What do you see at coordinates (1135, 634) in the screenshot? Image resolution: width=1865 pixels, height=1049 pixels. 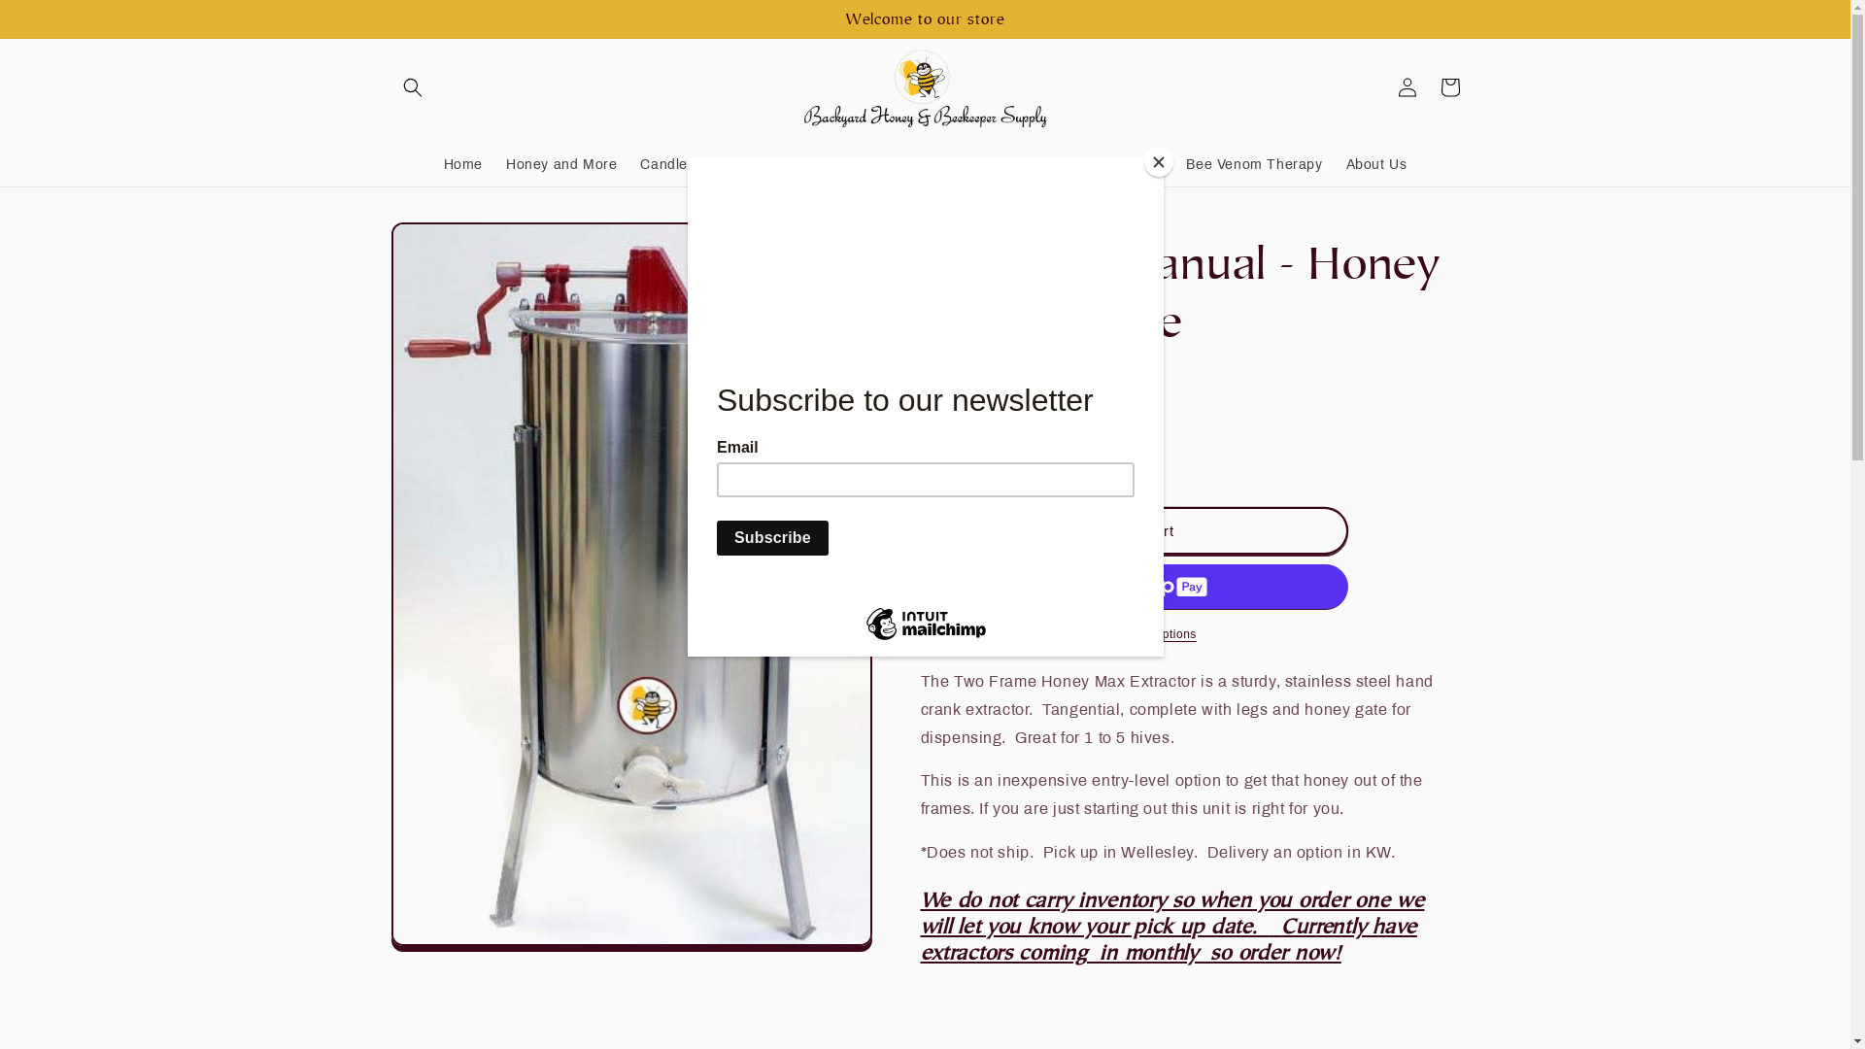 I see `More payment options` at bounding box center [1135, 634].